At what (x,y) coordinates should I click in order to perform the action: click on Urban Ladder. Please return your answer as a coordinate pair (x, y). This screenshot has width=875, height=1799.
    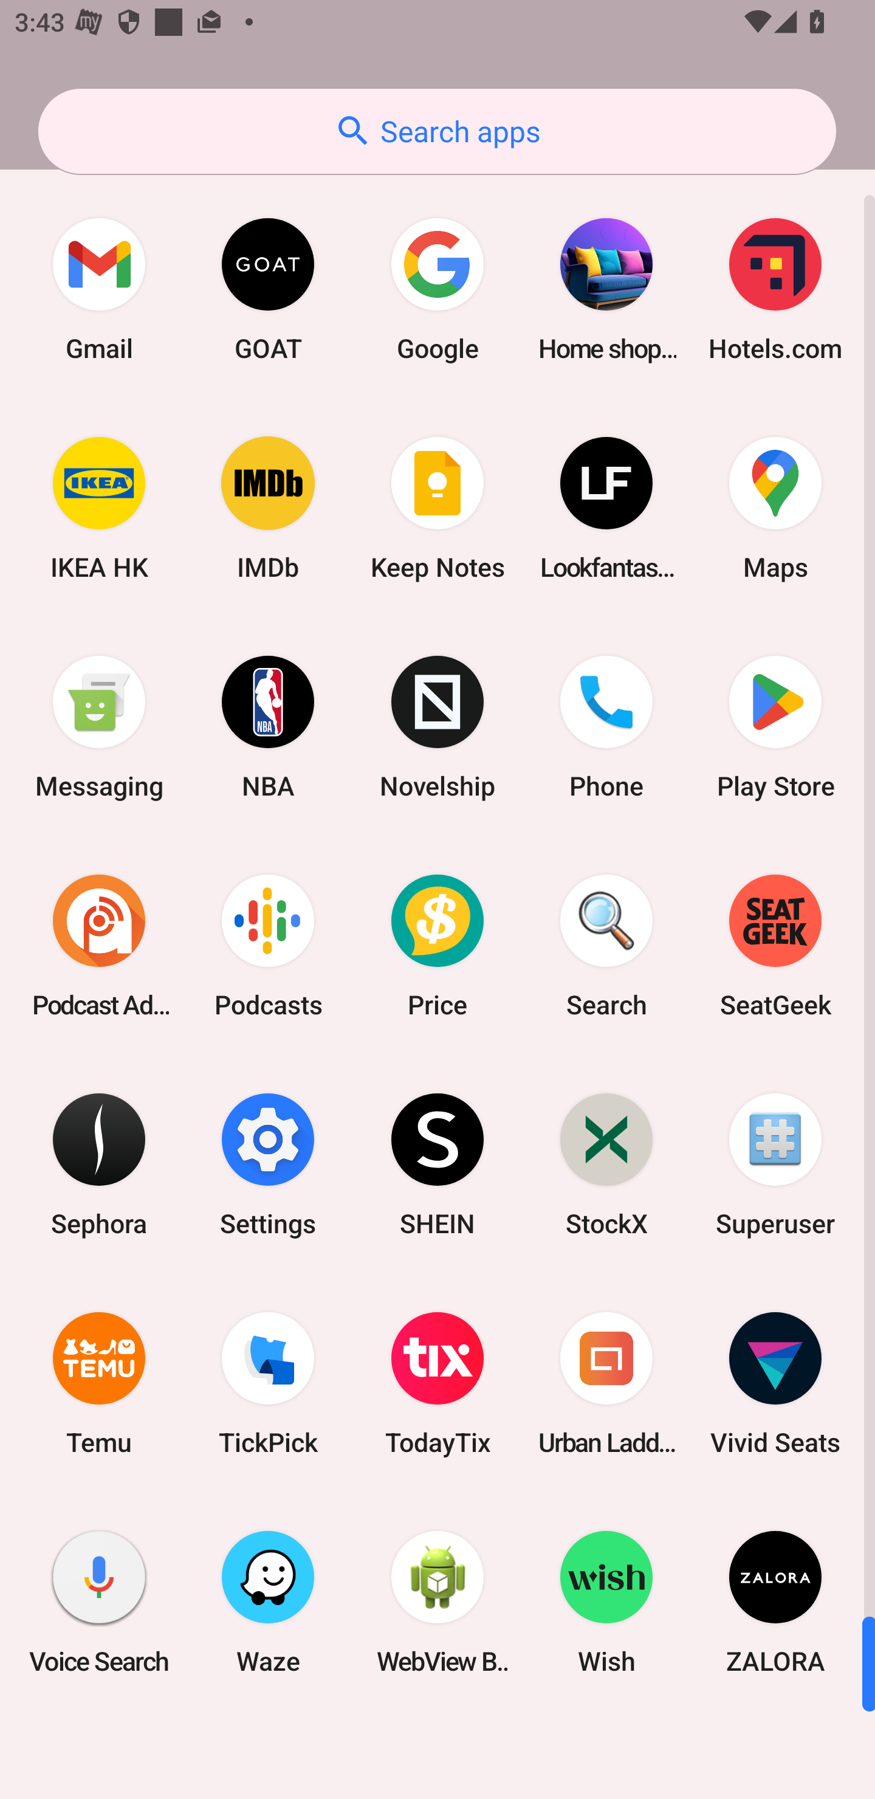
    Looking at the image, I should click on (606, 1383).